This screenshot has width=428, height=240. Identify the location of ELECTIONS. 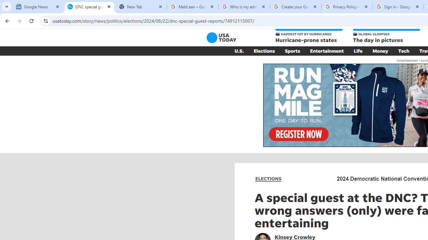
(268, 179).